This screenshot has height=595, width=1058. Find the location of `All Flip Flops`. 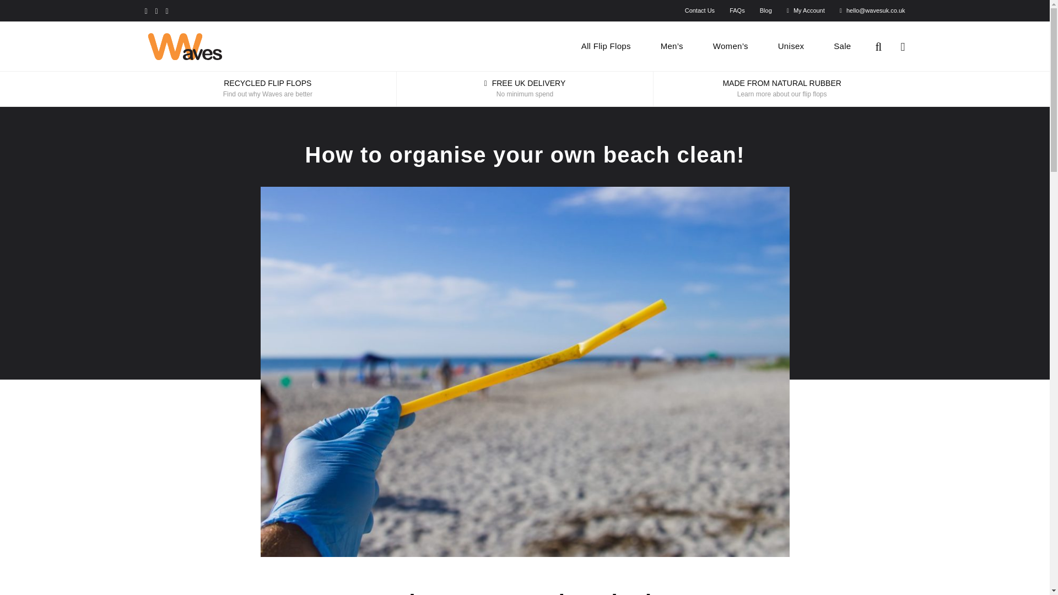

All Flip Flops is located at coordinates (606, 46).